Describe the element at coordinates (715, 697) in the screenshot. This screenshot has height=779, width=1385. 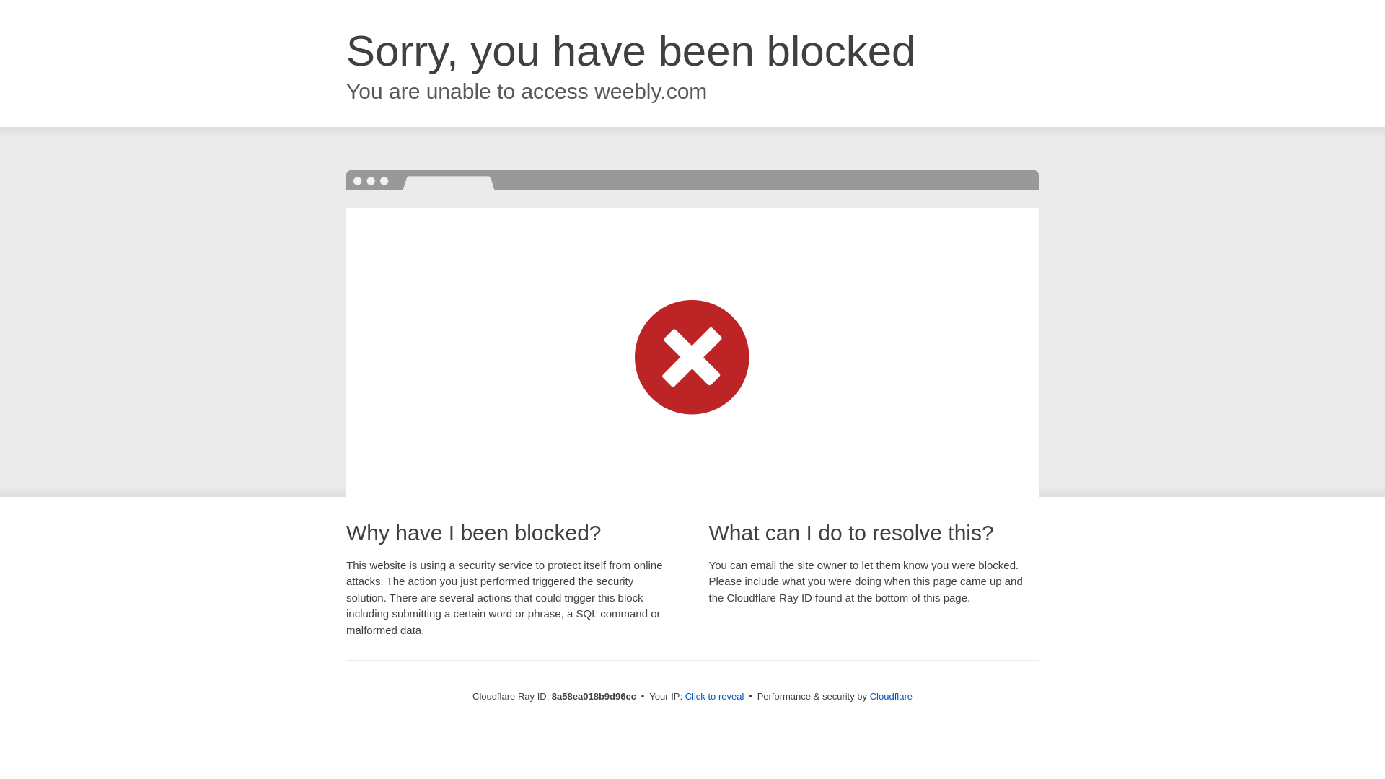
I see `Click to reveal` at that location.